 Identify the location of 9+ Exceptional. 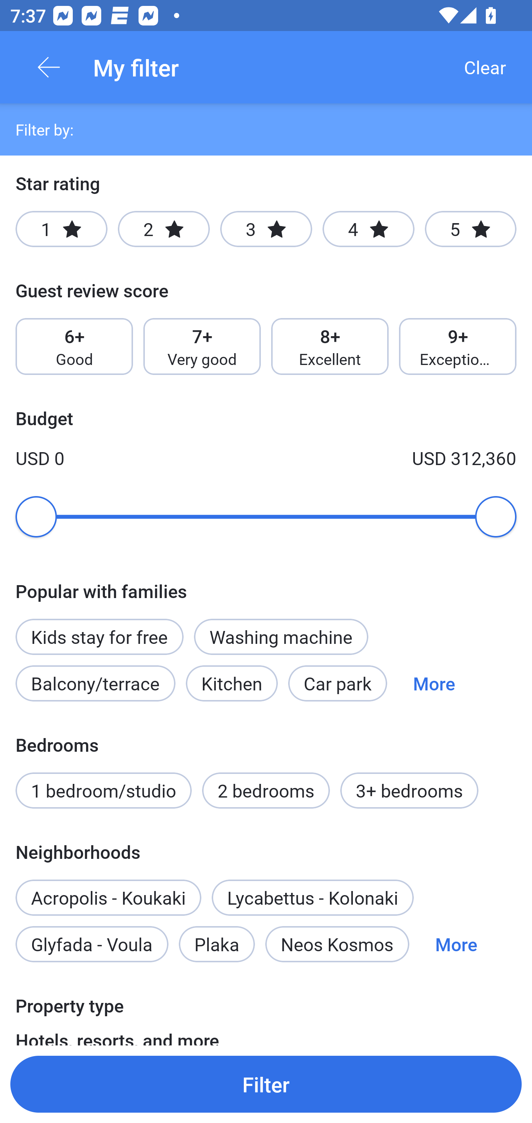
(458, 347).